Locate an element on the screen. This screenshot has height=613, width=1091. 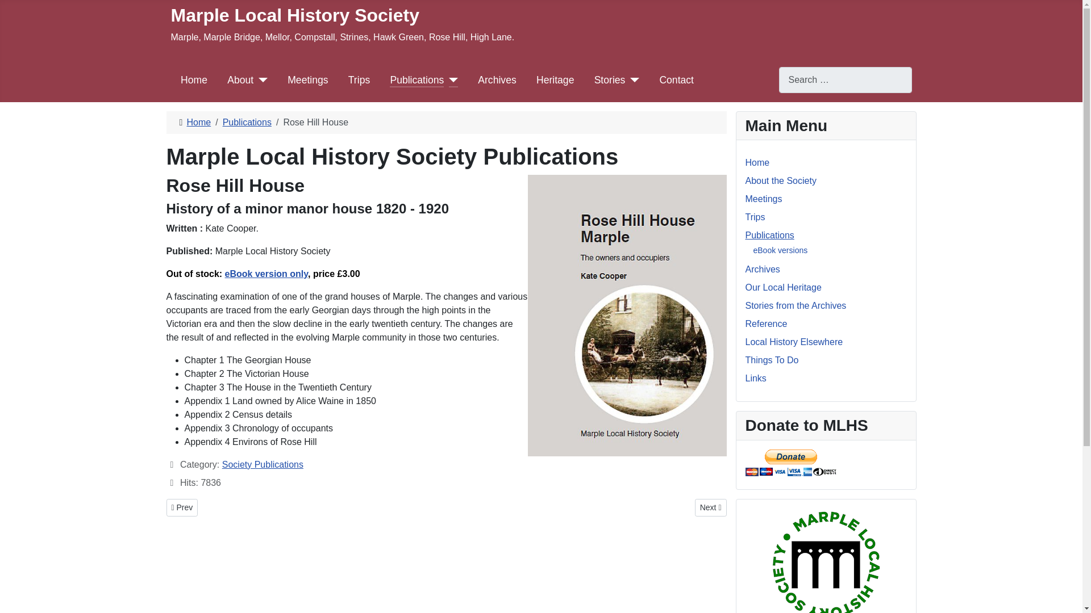
Publications is located at coordinates (247, 122).